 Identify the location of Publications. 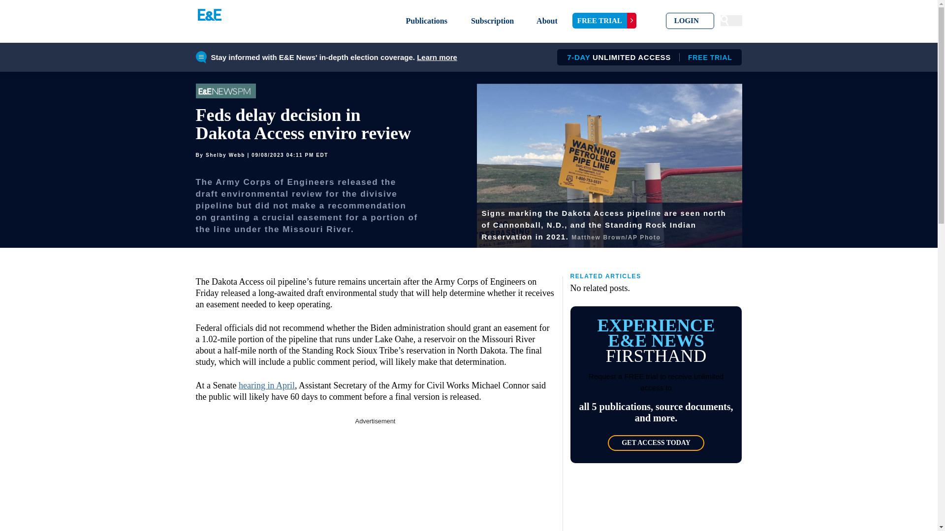
(426, 21).